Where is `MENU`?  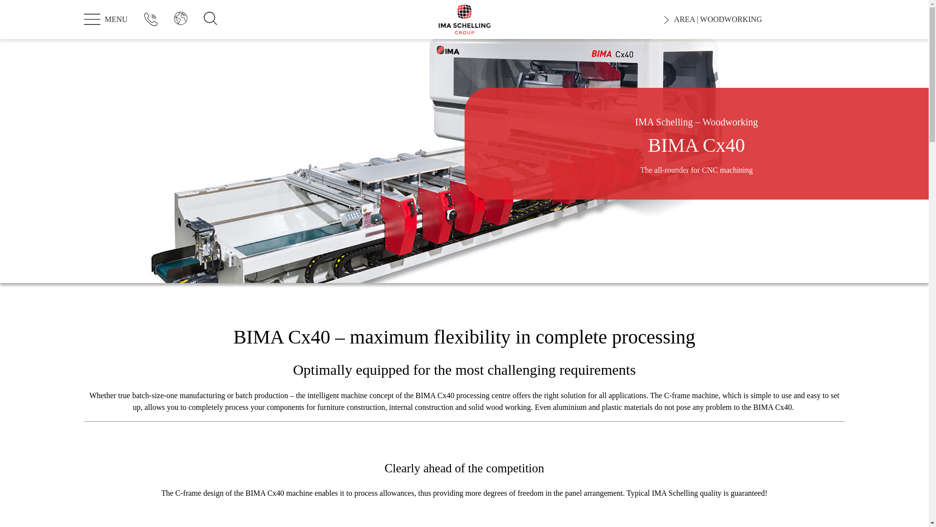
MENU is located at coordinates (104, 20).